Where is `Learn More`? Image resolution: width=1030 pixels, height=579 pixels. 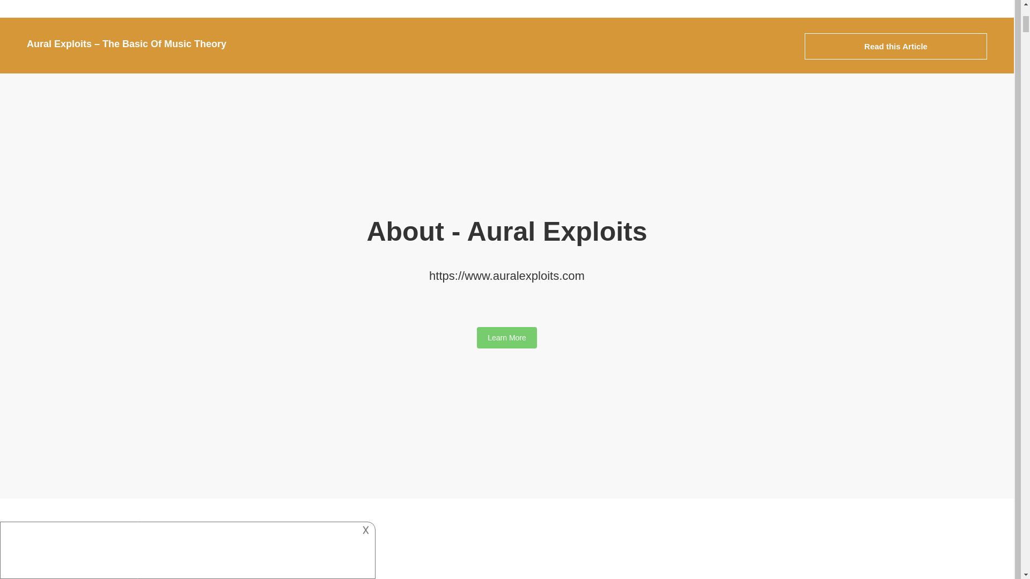
Learn More is located at coordinates (506, 338).